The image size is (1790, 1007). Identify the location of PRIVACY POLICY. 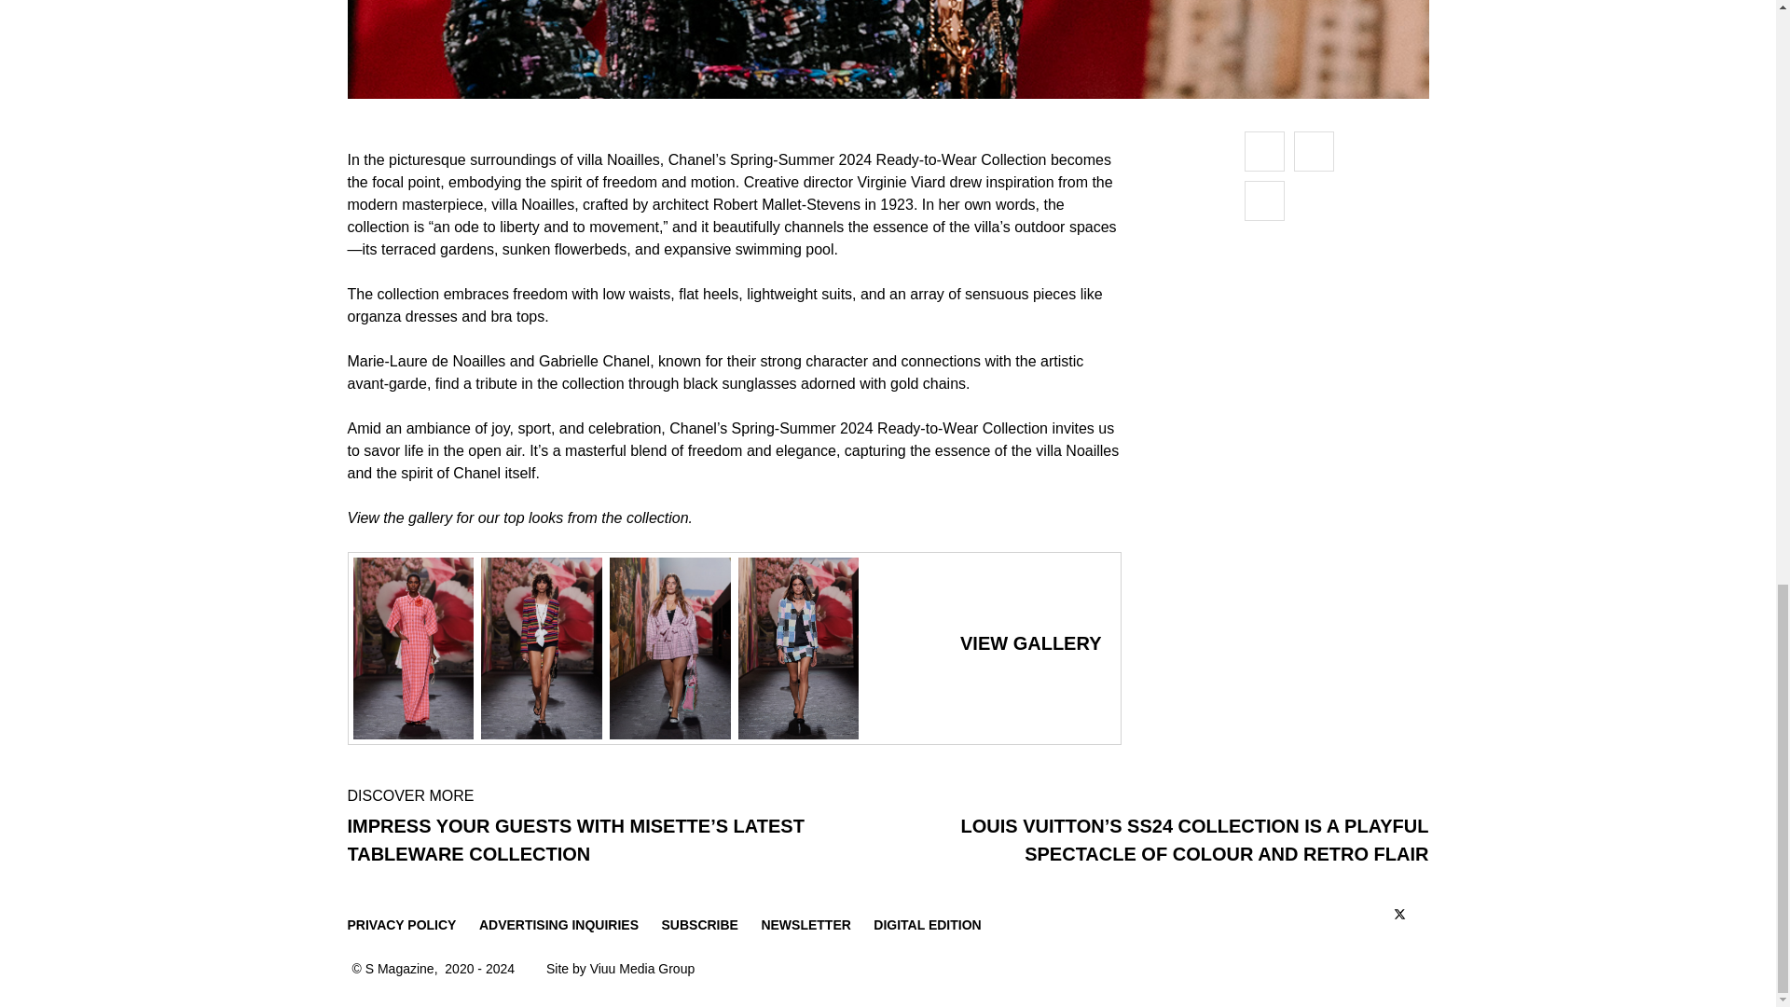
(401, 925).